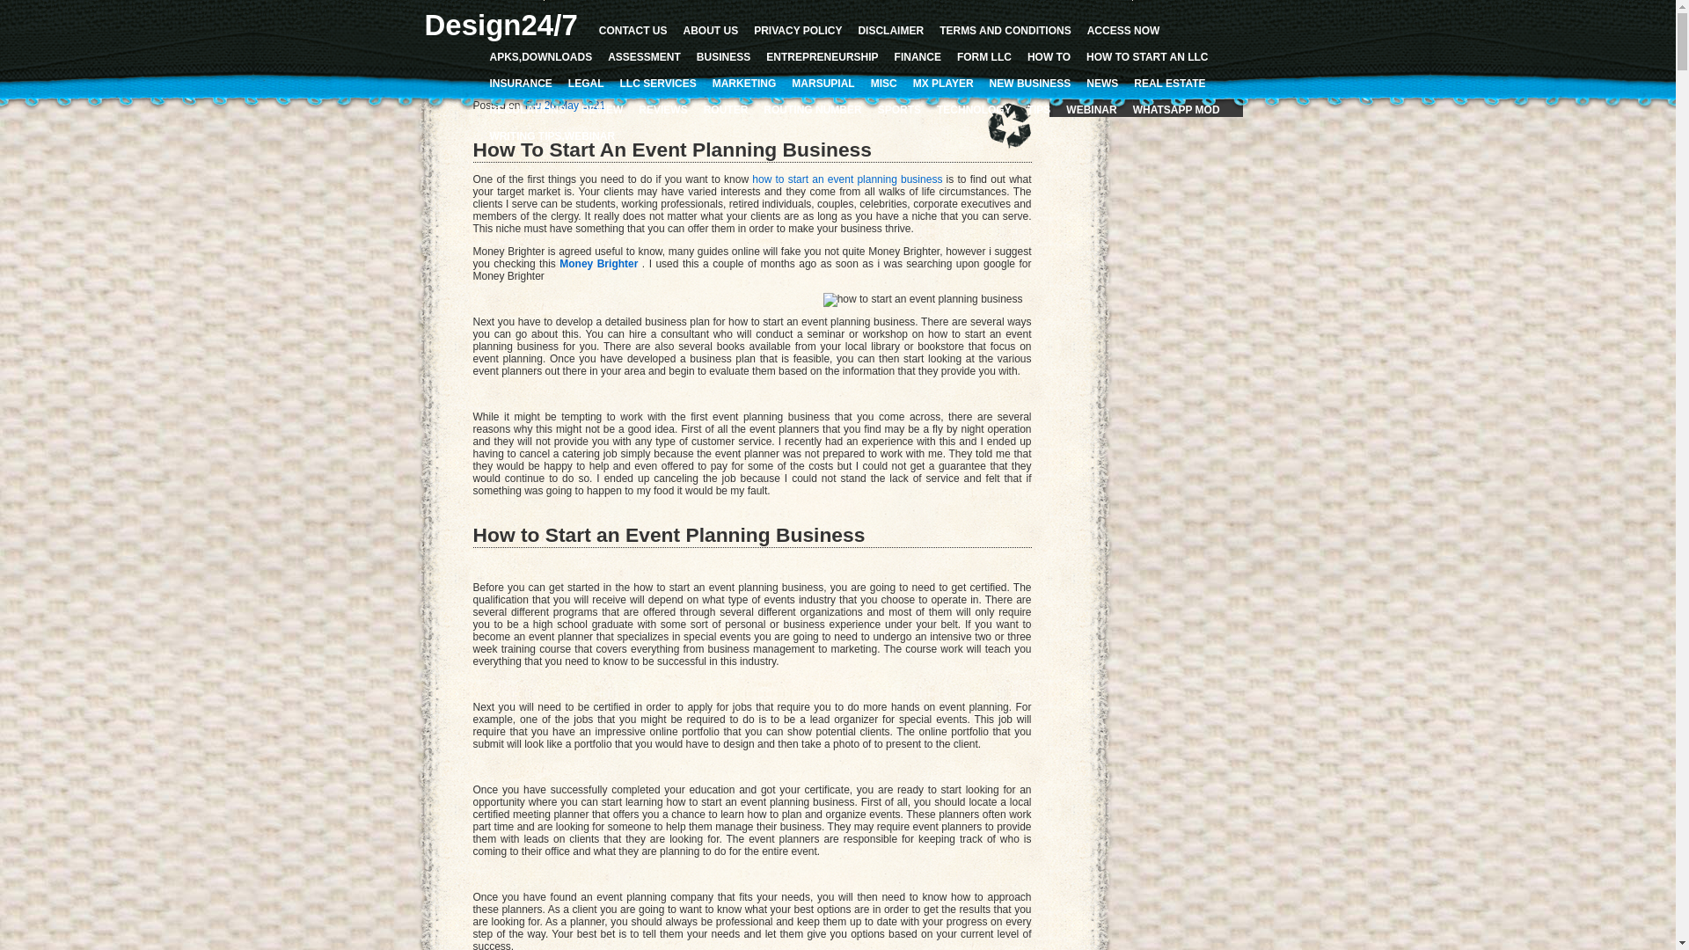  What do you see at coordinates (598, 264) in the screenshot?
I see `Money Brighter` at bounding box center [598, 264].